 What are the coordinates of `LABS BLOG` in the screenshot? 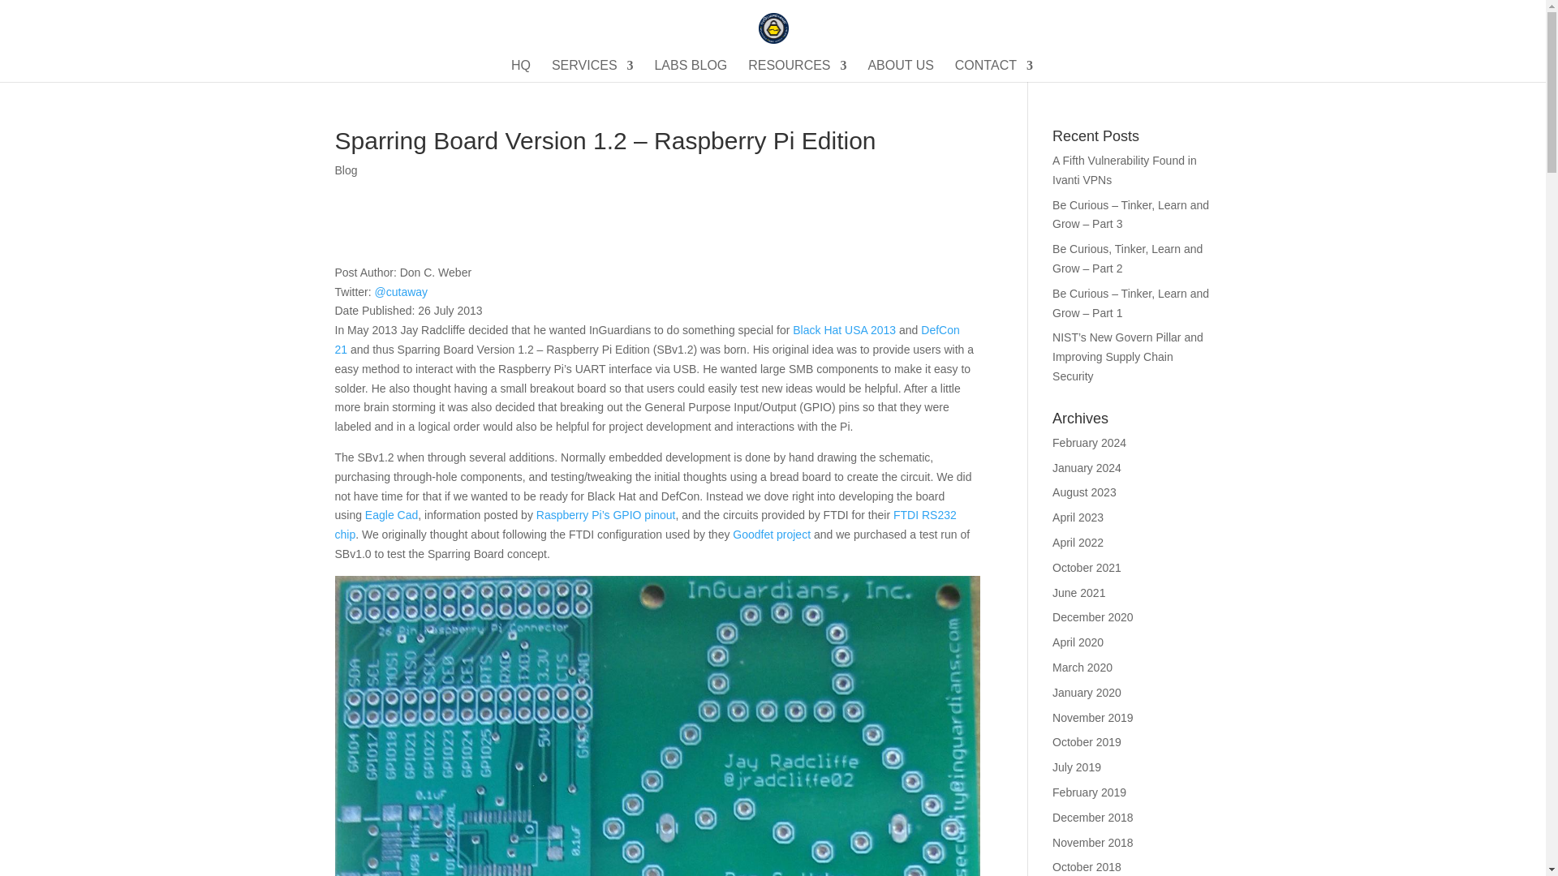 It's located at (691, 71).